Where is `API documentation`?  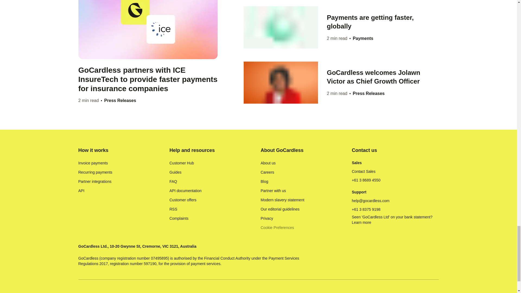
API documentation is located at coordinates (185, 190).